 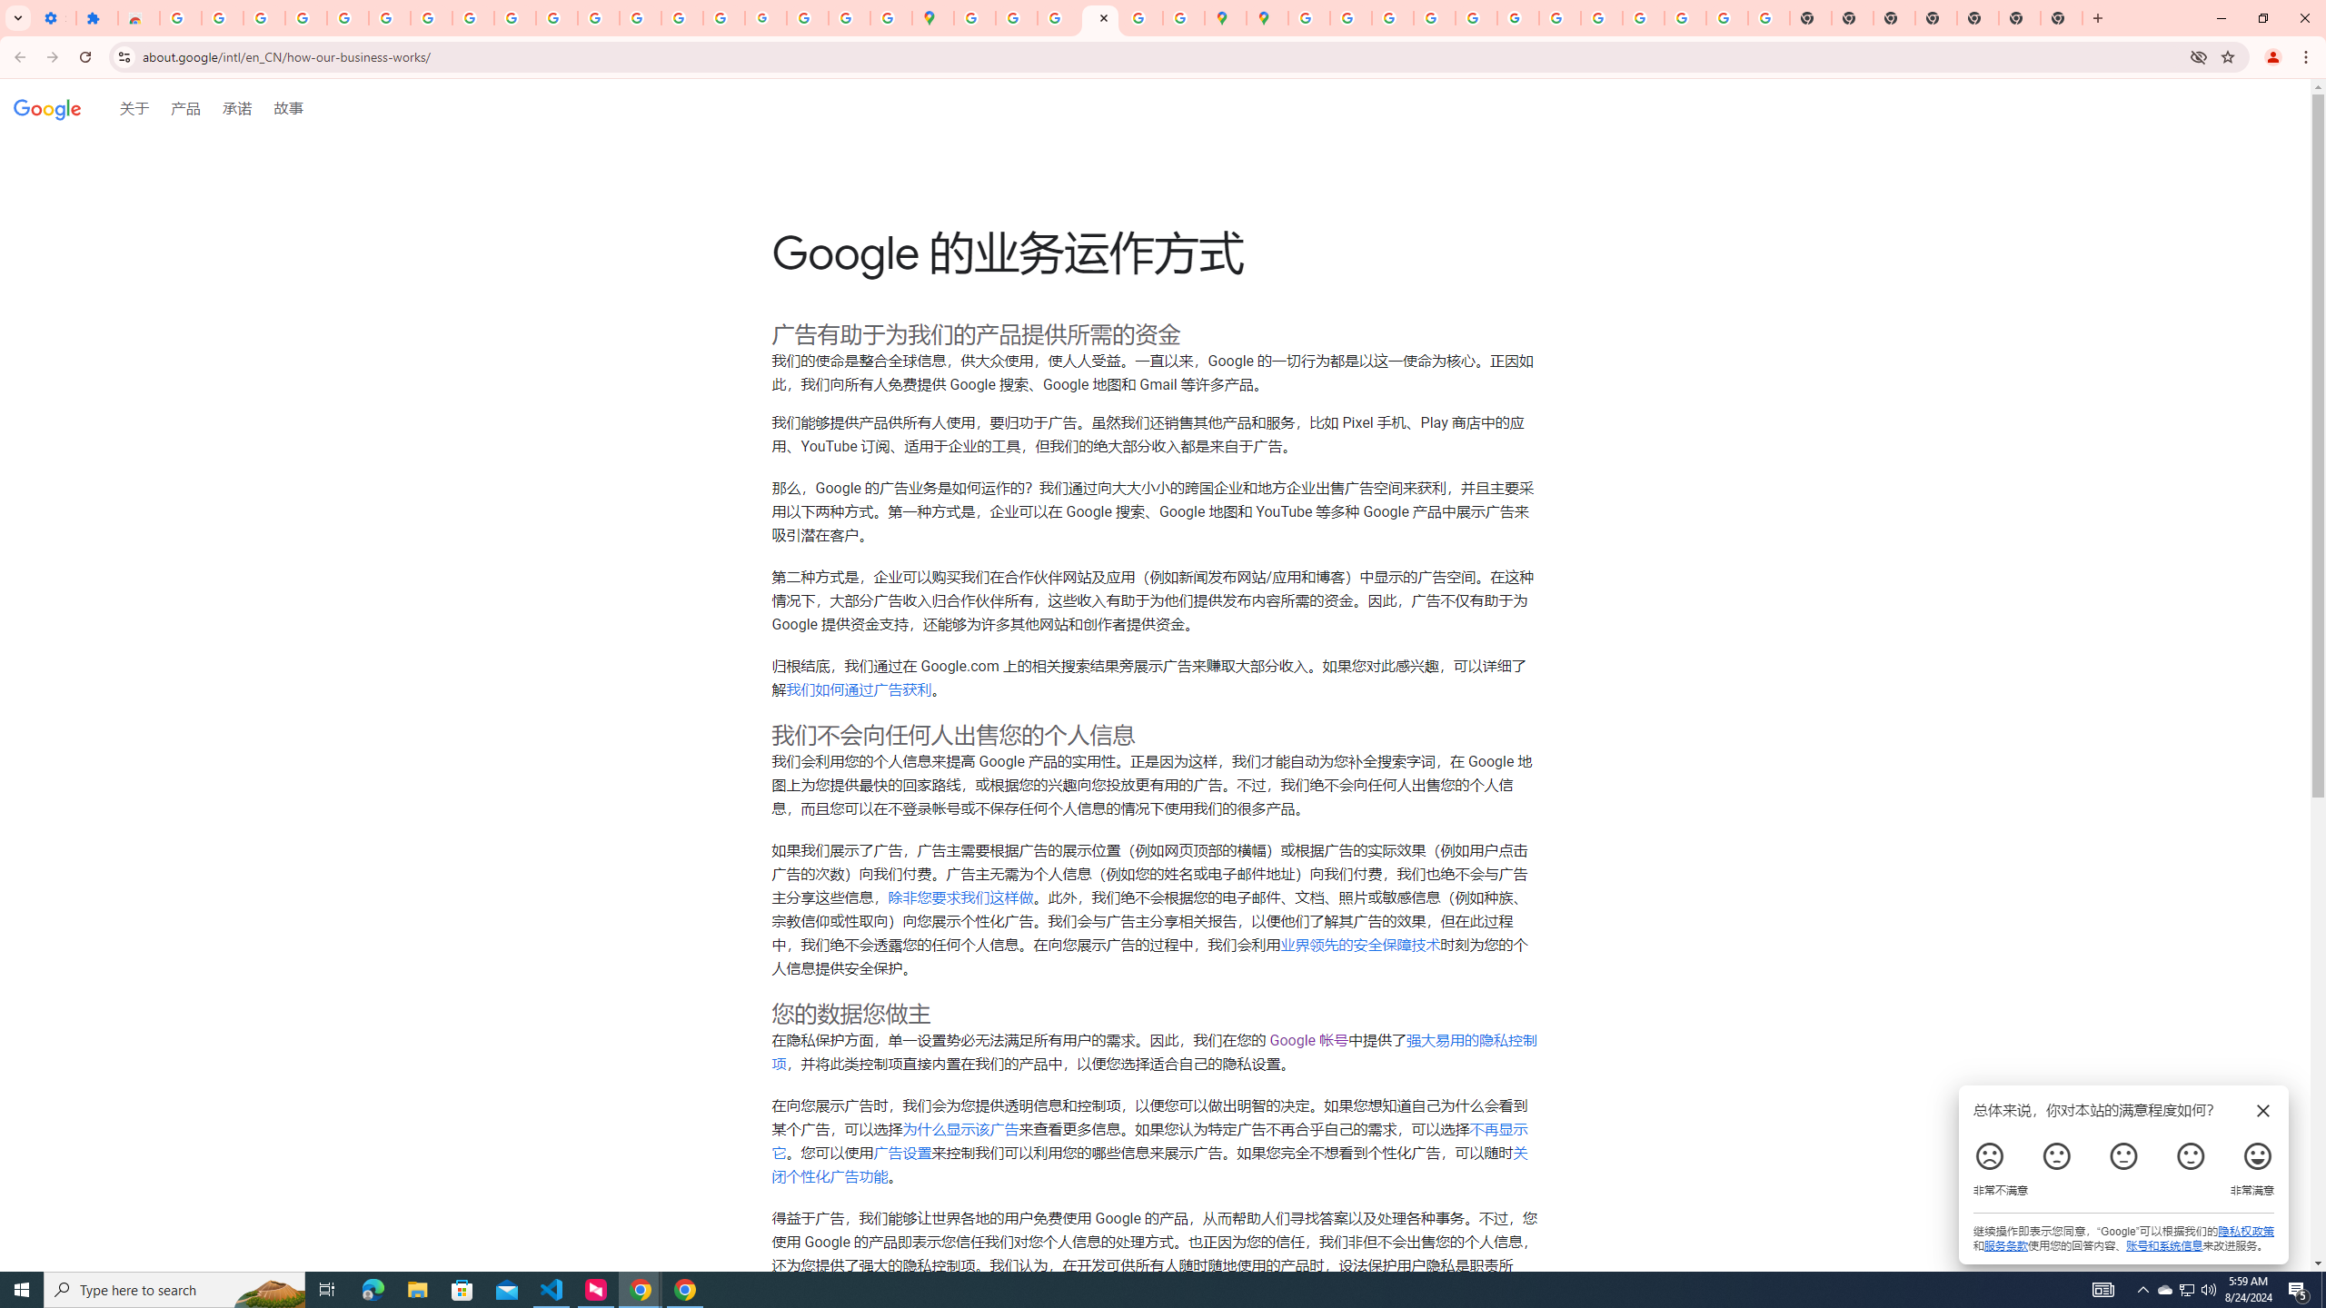 What do you see at coordinates (1936, 18) in the screenshot?
I see `New Tab` at bounding box center [1936, 18].